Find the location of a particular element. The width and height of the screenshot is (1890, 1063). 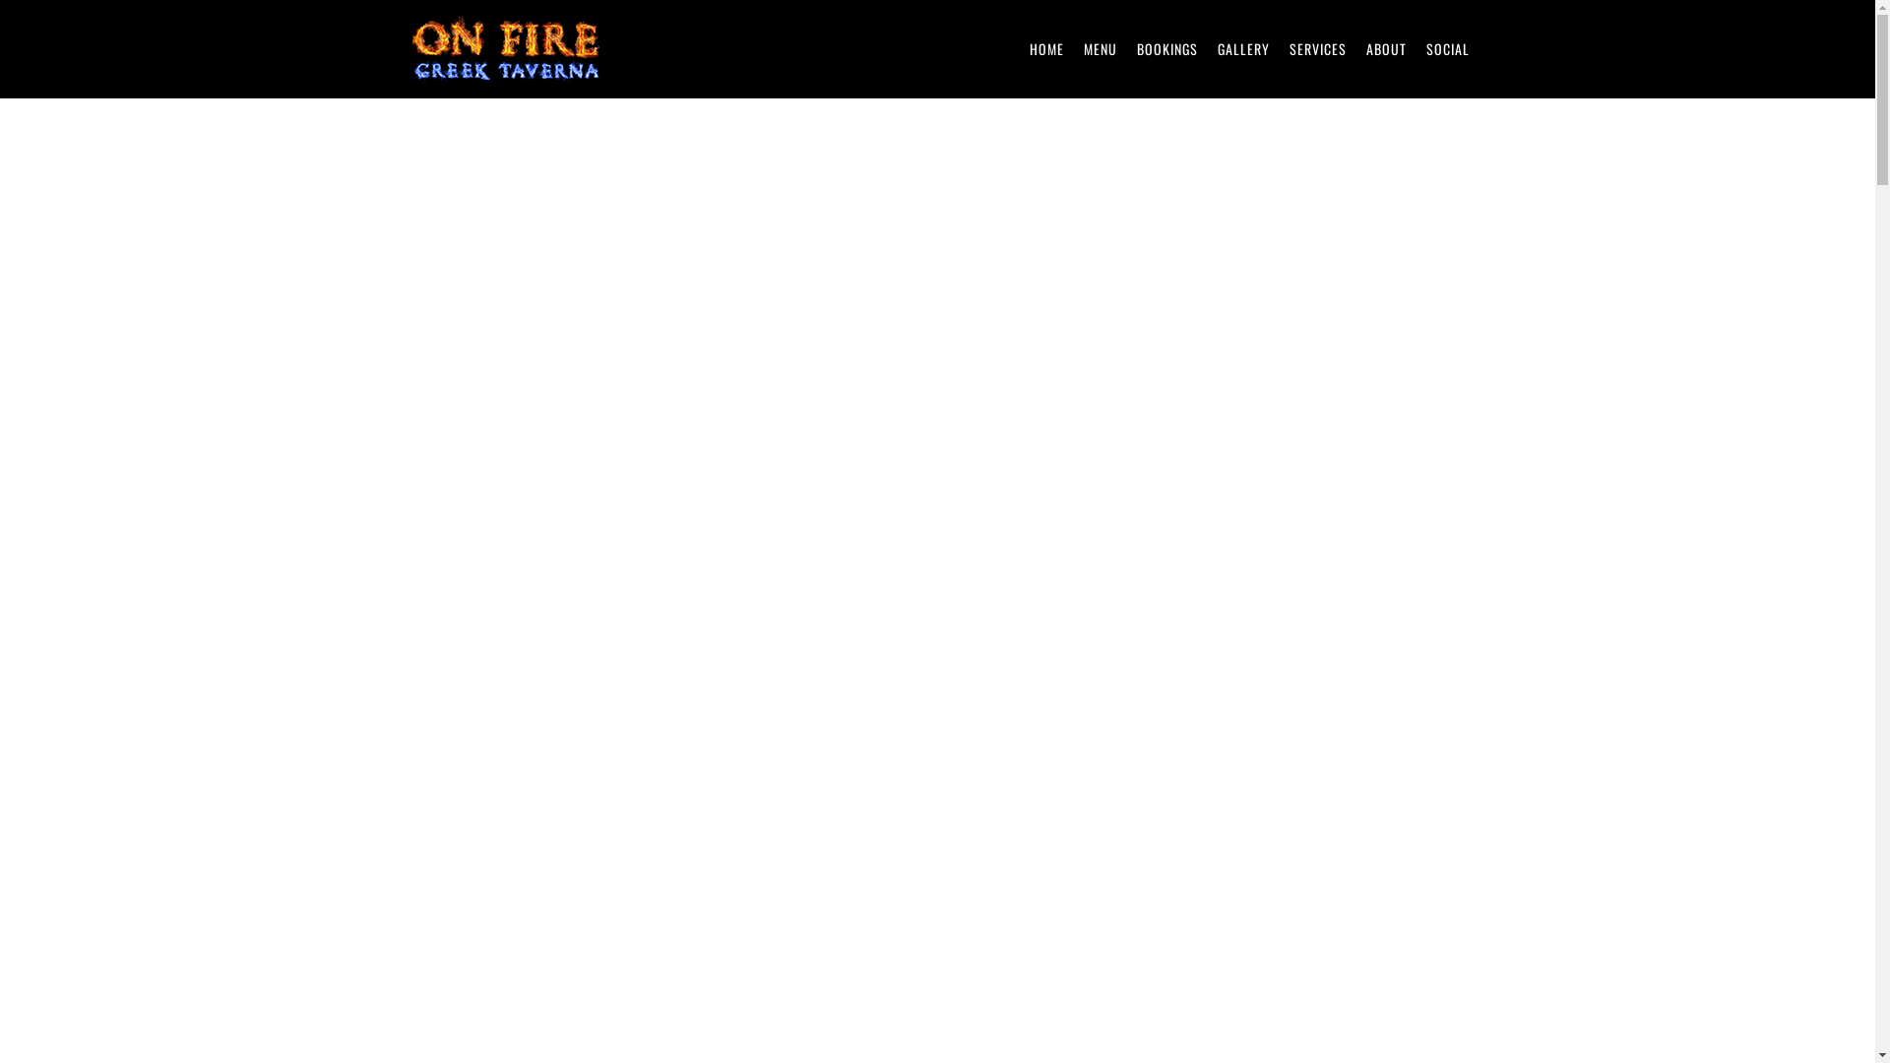

HOME is located at coordinates (1047, 49).